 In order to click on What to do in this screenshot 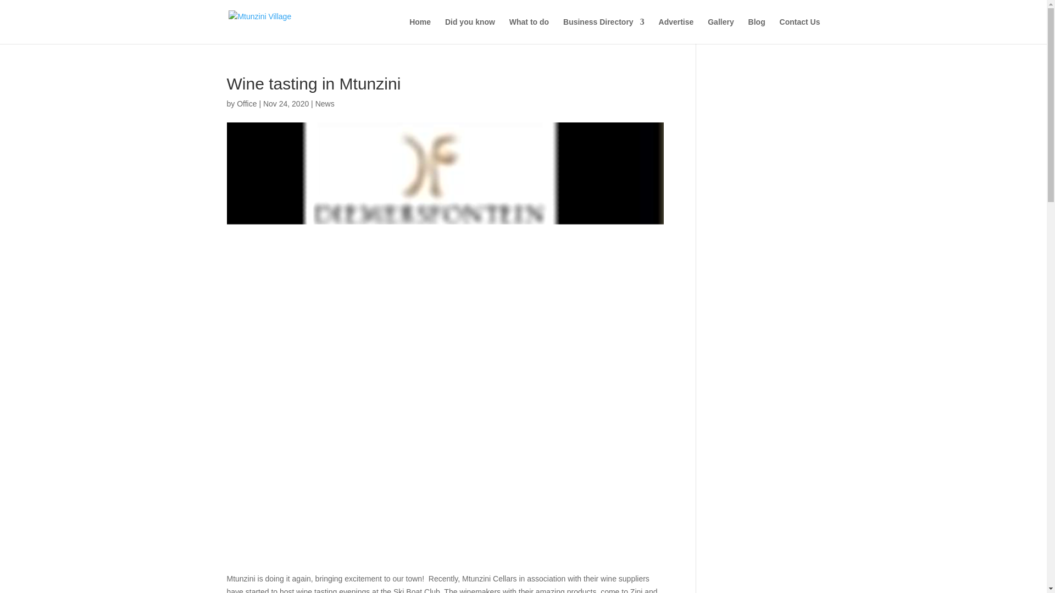, I will do `click(529, 31)`.